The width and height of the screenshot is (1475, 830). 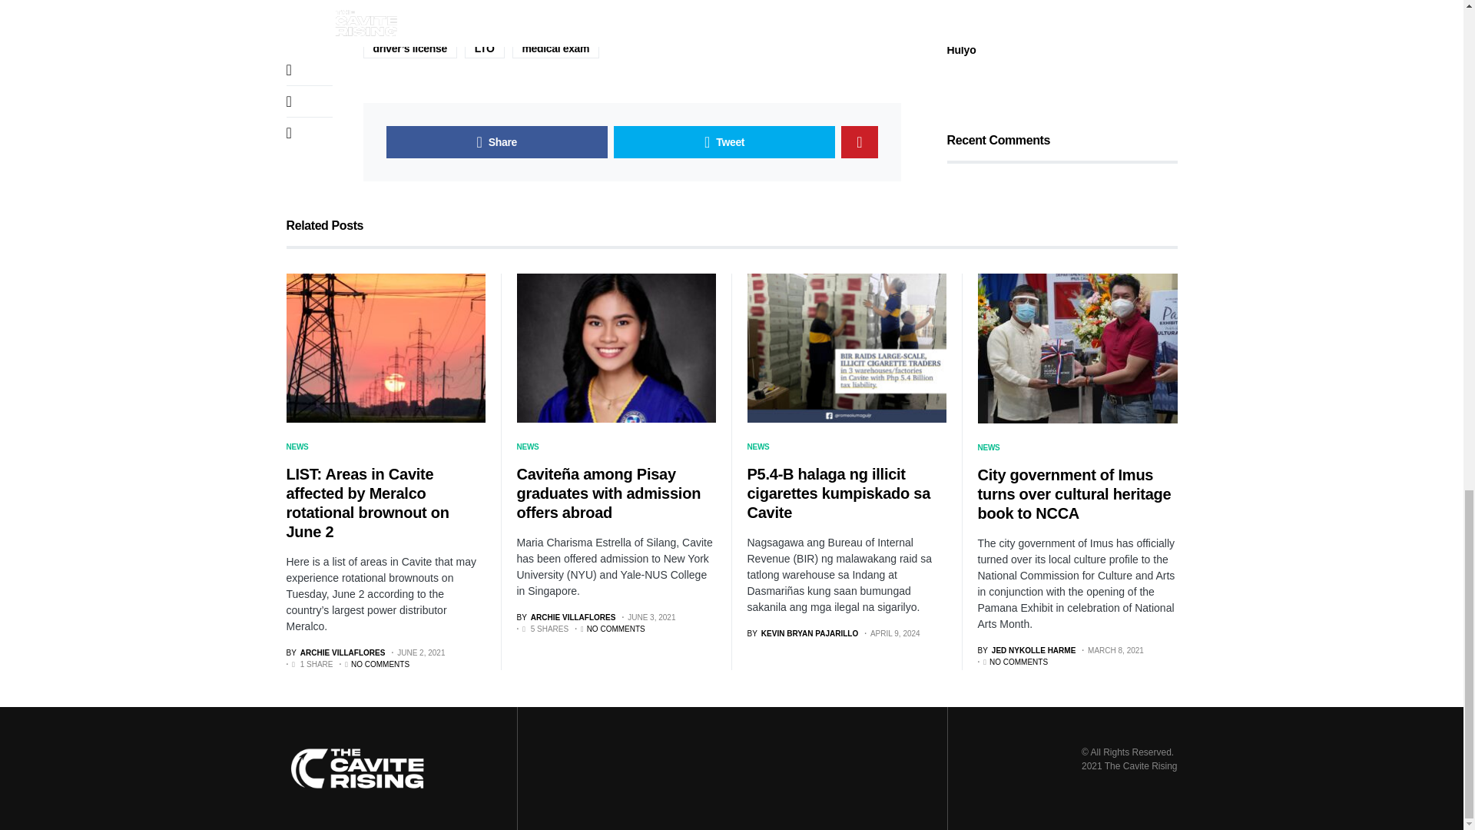 What do you see at coordinates (1026, 650) in the screenshot?
I see `View all posts by Jed Nykolle Harme` at bounding box center [1026, 650].